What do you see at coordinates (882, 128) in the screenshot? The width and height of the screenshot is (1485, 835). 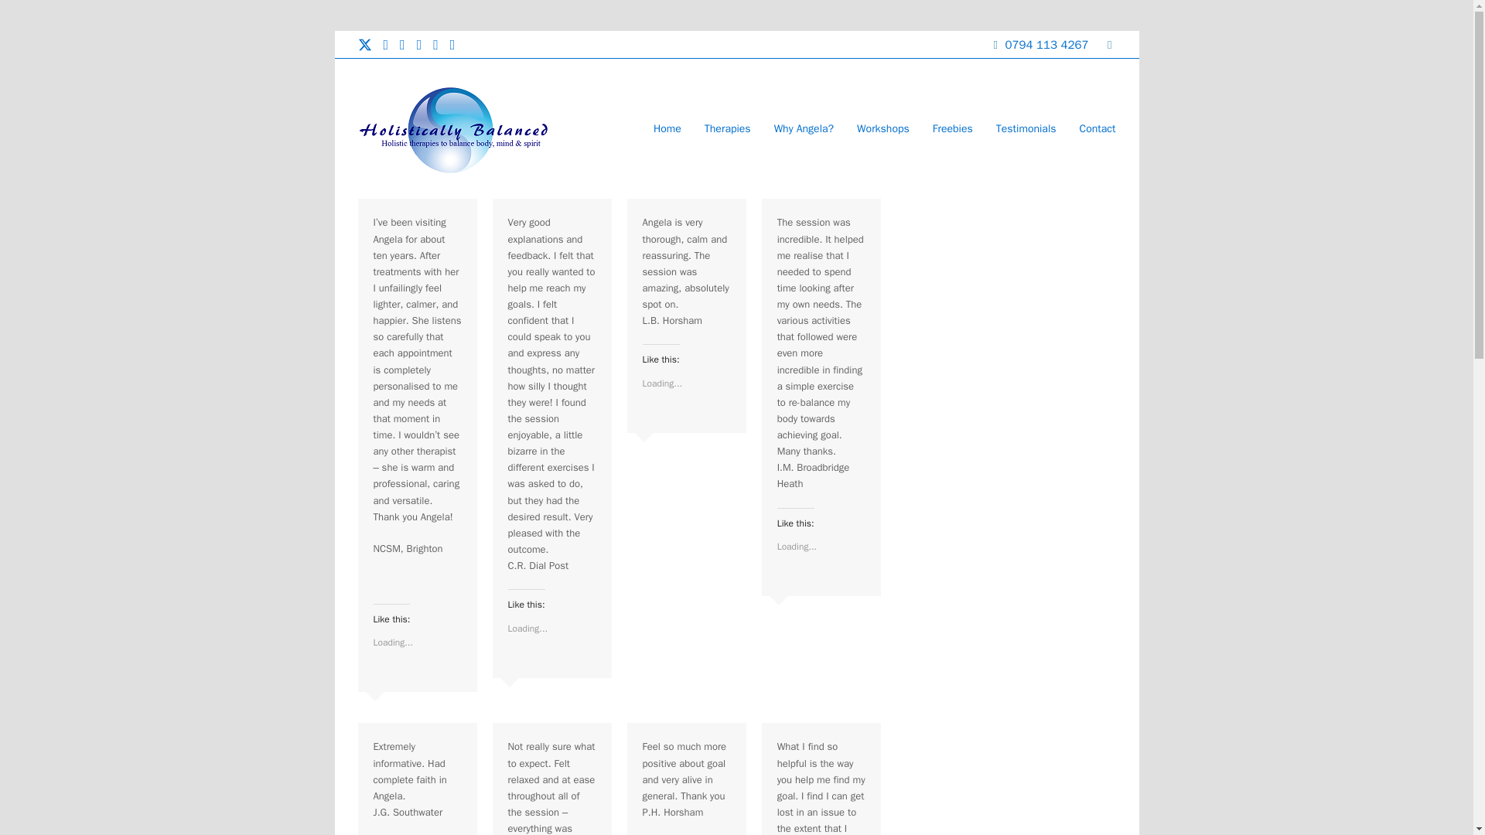 I see `Workshops` at bounding box center [882, 128].